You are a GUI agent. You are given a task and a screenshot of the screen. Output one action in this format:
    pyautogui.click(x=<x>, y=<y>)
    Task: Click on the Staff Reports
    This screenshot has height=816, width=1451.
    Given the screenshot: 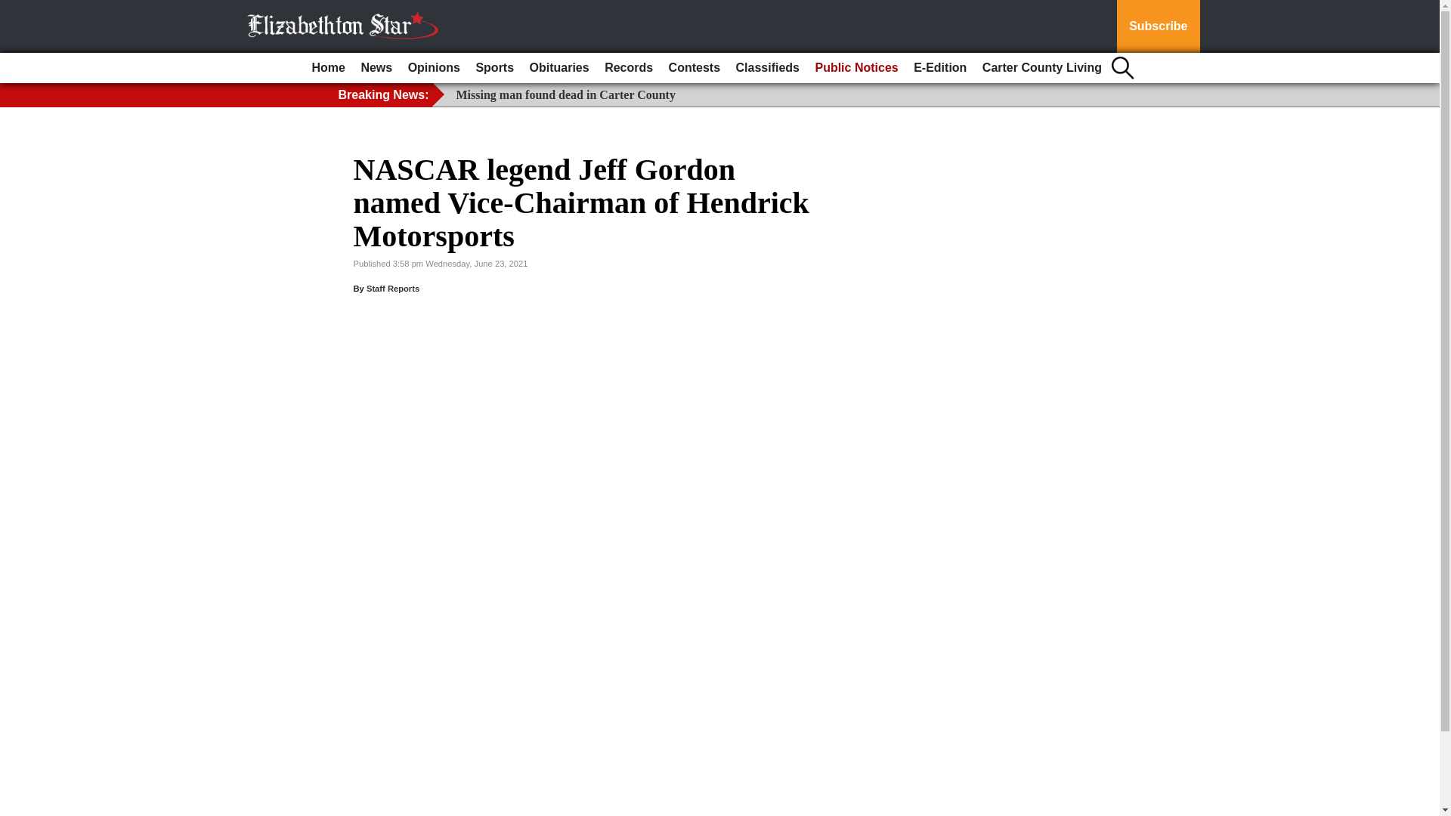 What is the action you would take?
    pyautogui.click(x=393, y=288)
    